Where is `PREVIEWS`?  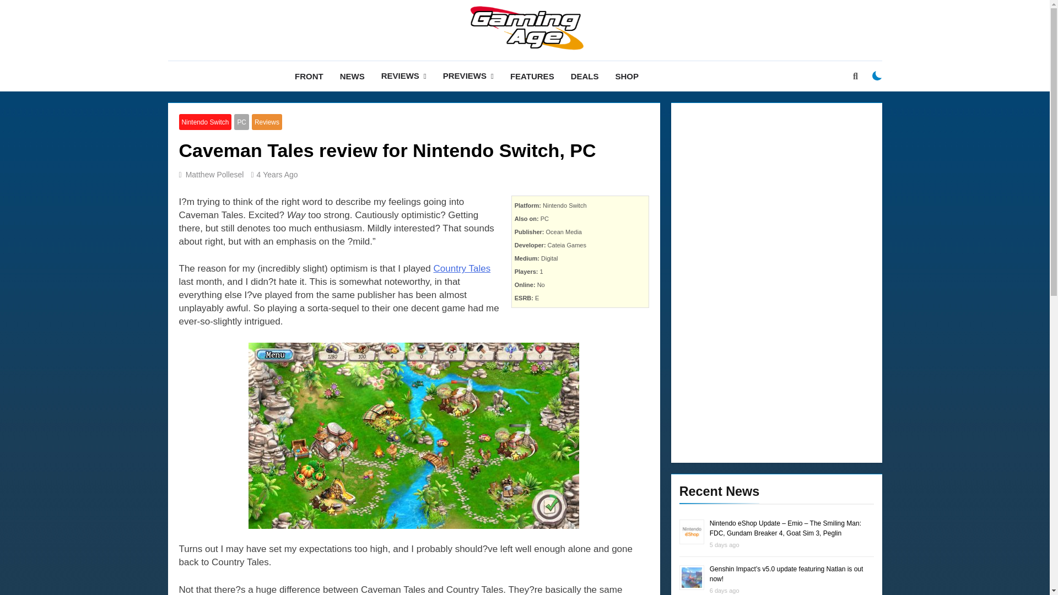 PREVIEWS is located at coordinates (468, 76).